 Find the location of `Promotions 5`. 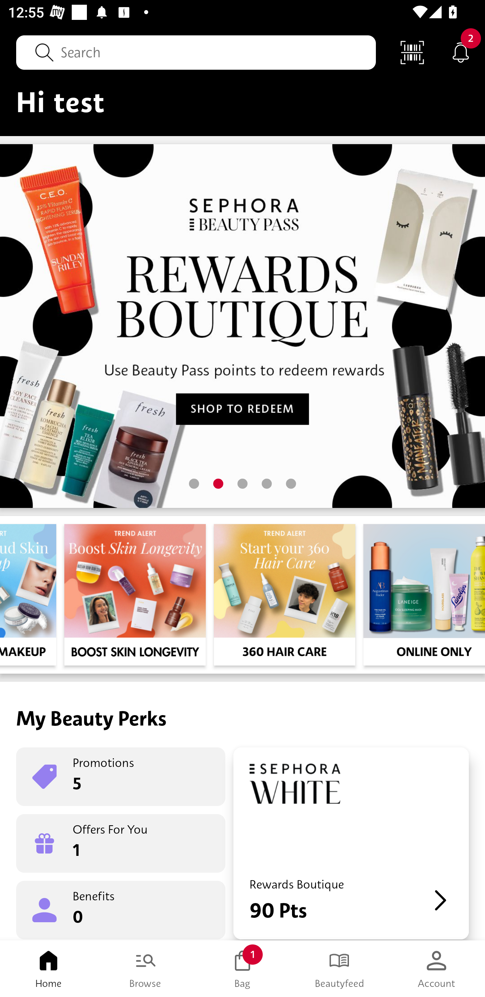

Promotions 5 is located at coordinates (121, 777).